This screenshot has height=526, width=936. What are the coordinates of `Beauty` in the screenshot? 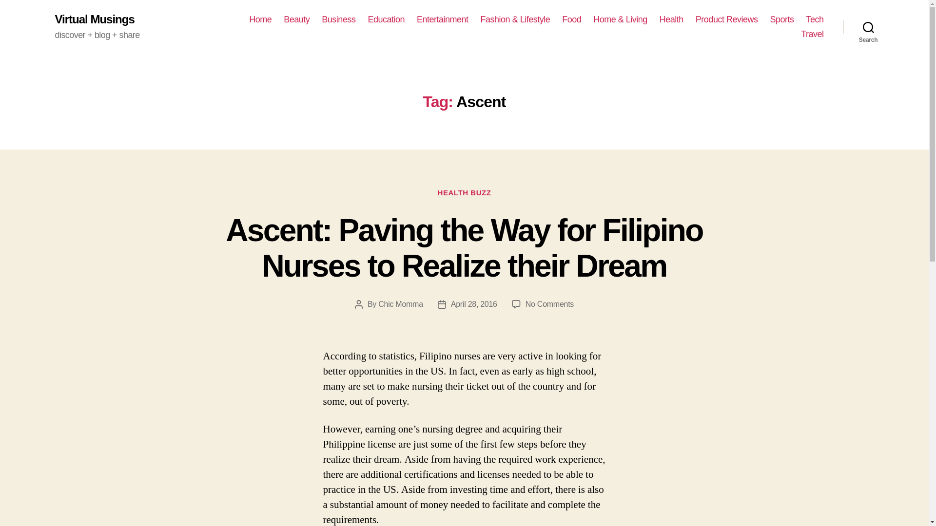 It's located at (296, 19).